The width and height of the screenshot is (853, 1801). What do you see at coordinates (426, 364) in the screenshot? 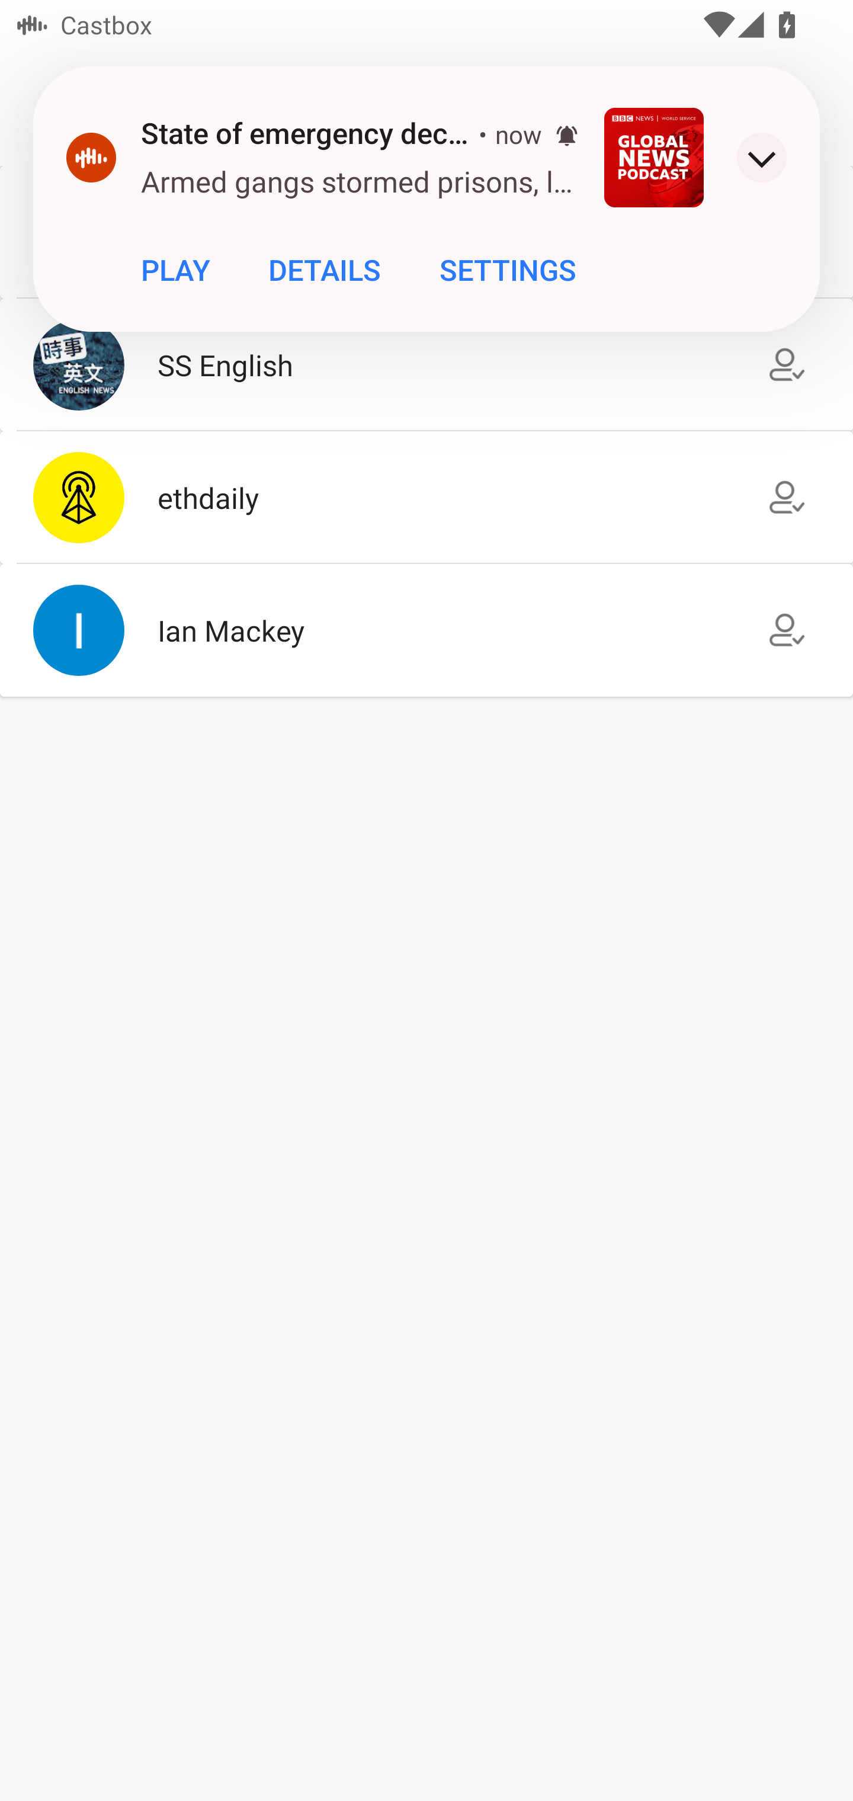
I see `SS English` at bounding box center [426, 364].